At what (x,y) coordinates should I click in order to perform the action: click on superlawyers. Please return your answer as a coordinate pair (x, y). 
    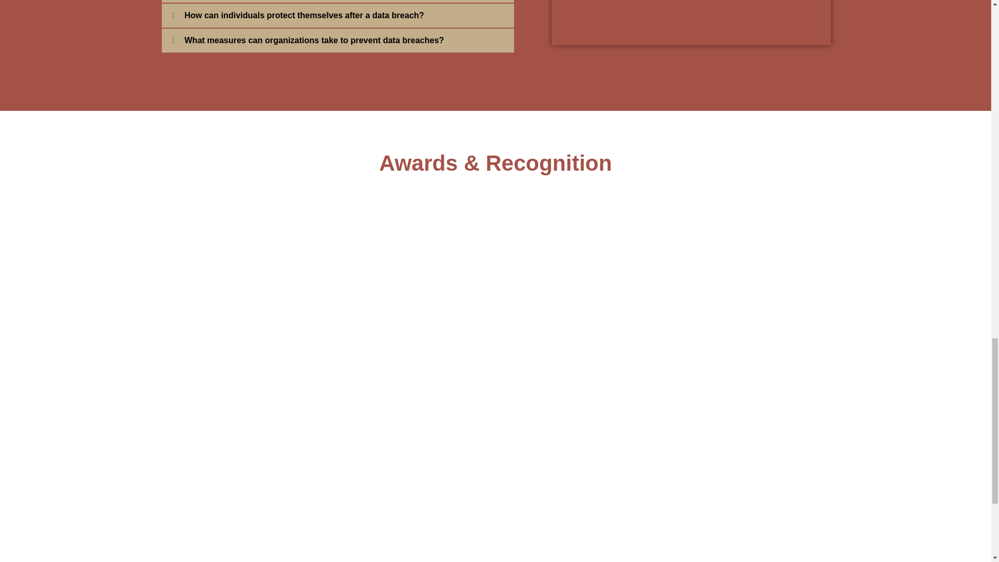
    Looking at the image, I should click on (573, 247).